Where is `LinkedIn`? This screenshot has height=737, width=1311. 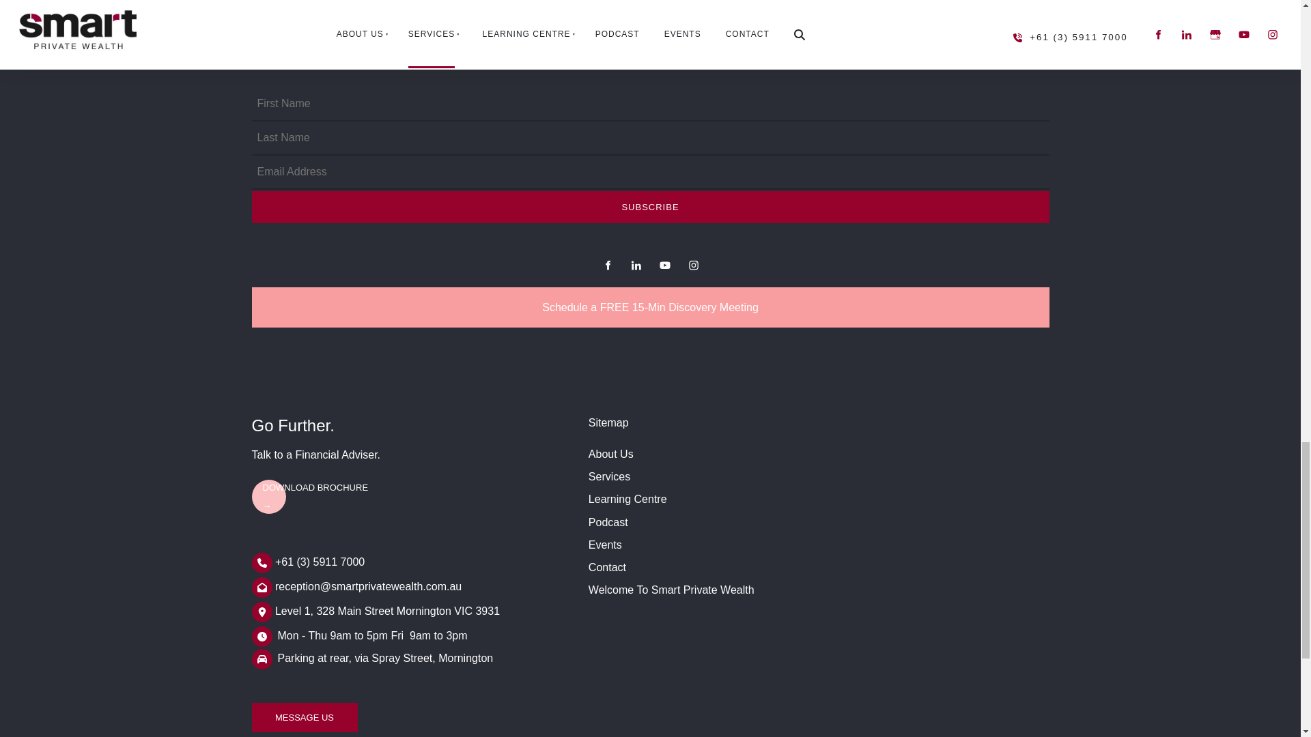
LinkedIn is located at coordinates (636, 265).